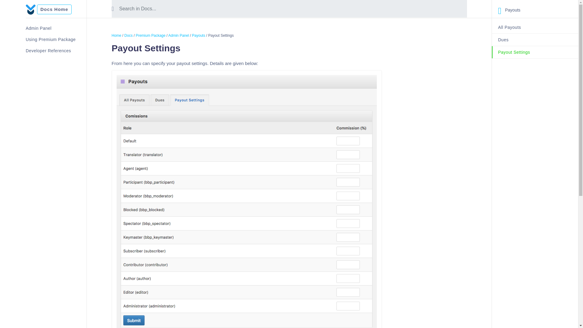  What do you see at coordinates (56, 39) in the screenshot?
I see `Using Premium Package` at bounding box center [56, 39].